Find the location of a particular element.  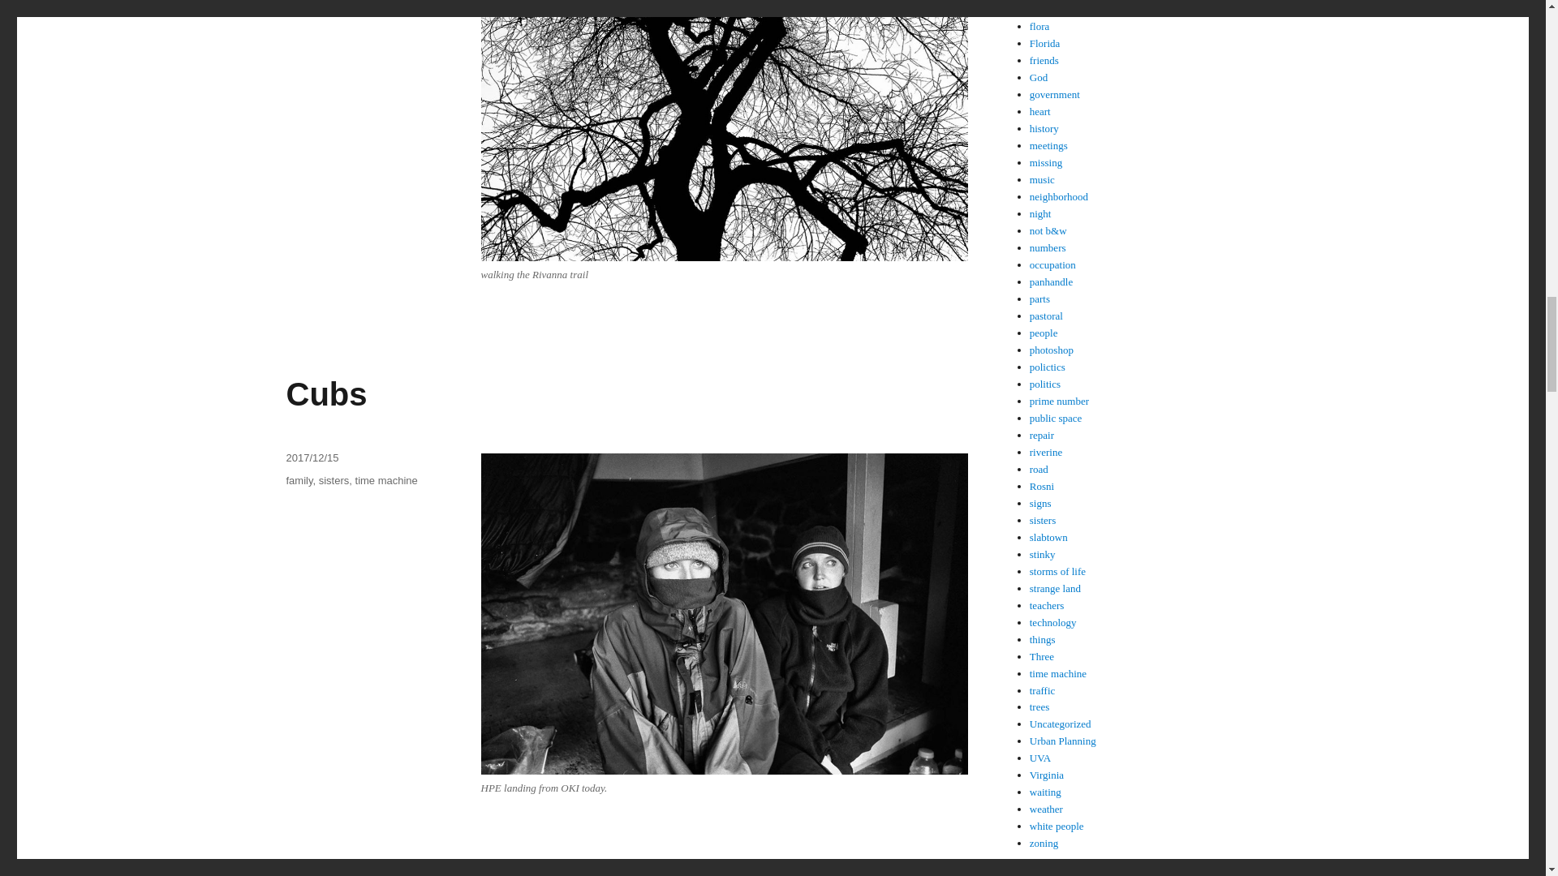

sisters is located at coordinates (334, 480).